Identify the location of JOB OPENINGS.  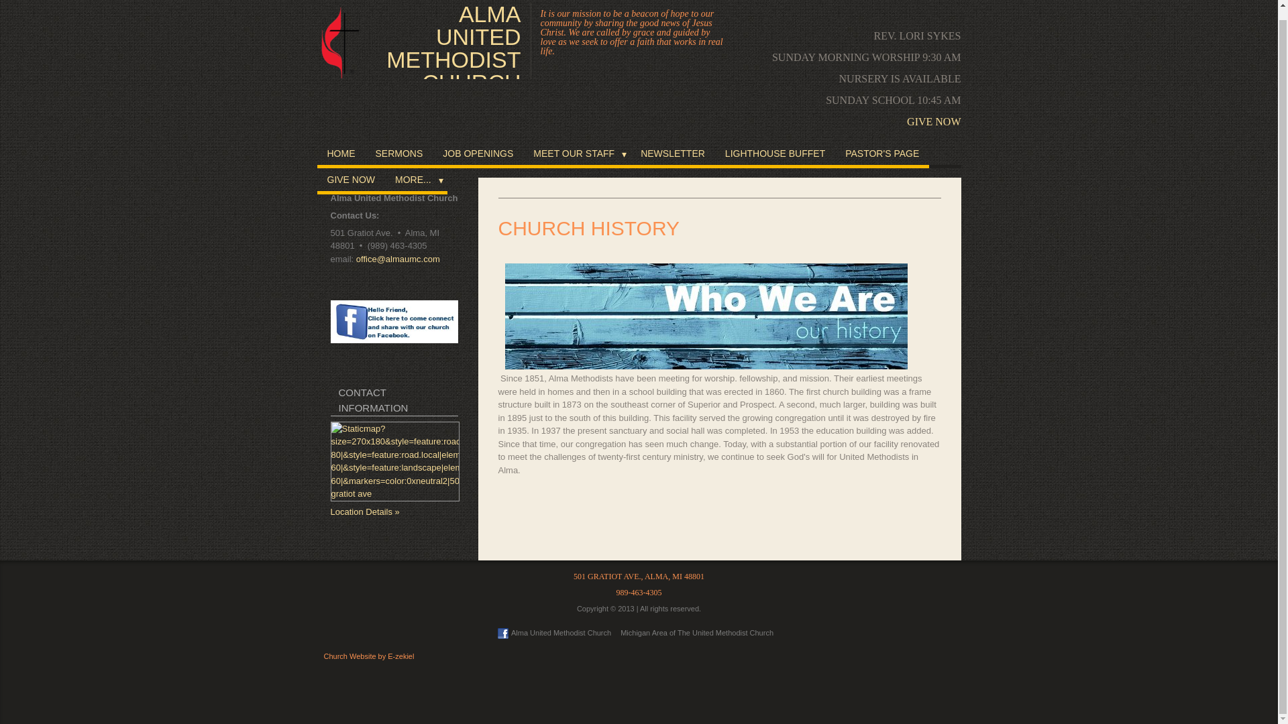
(478, 154).